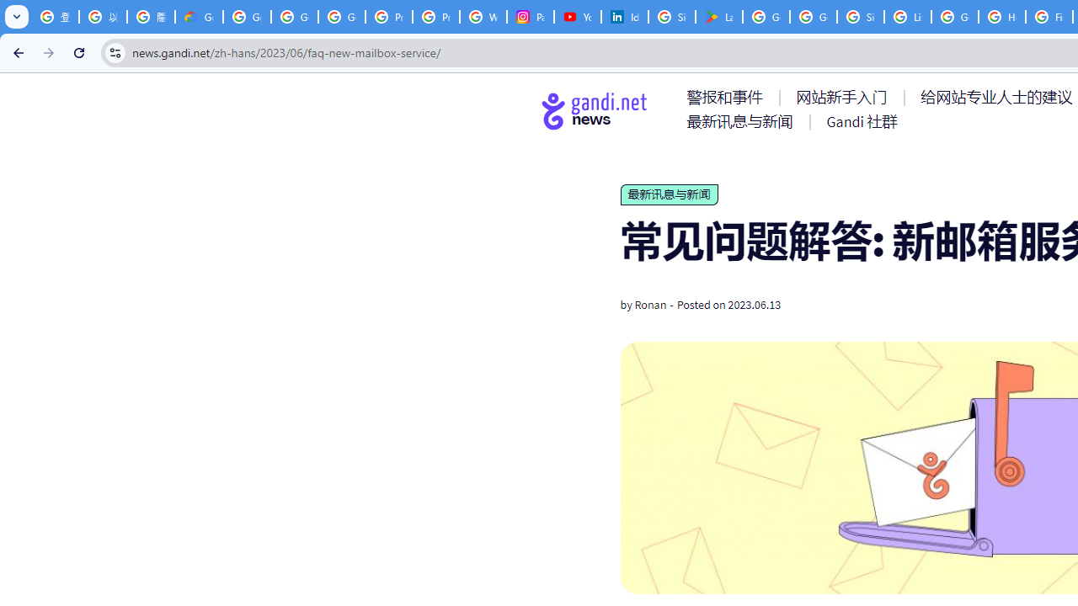 This screenshot has width=1078, height=606. Describe the element at coordinates (728, 97) in the screenshot. I see `AutomationID: menu-item-77761` at that location.